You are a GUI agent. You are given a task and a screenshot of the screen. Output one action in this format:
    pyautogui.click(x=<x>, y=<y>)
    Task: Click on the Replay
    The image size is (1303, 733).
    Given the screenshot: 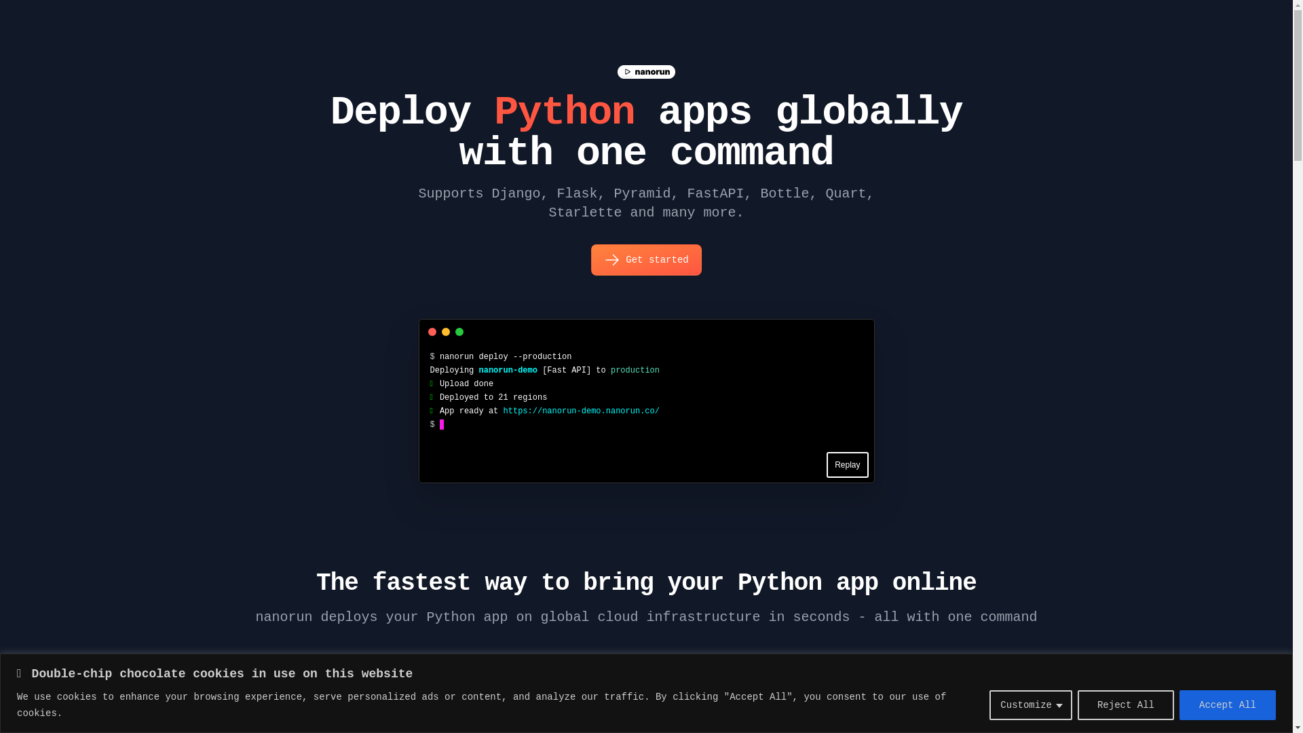 What is the action you would take?
    pyautogui.click(x=847, y=465)
    